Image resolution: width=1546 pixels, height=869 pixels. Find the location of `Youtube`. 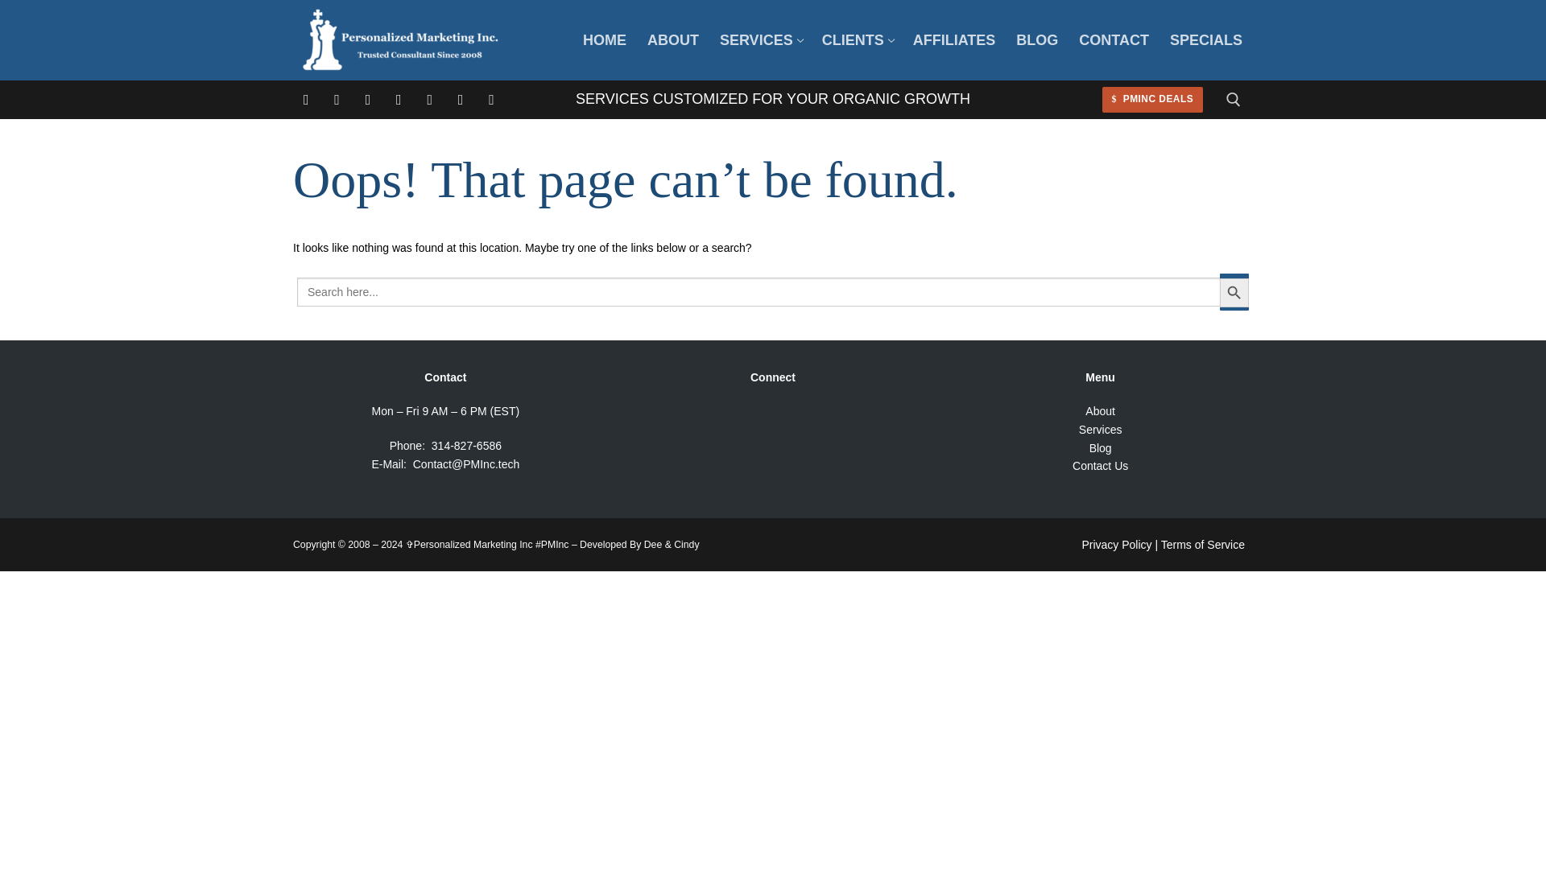

Youtube is located at coordinates (430, 99).